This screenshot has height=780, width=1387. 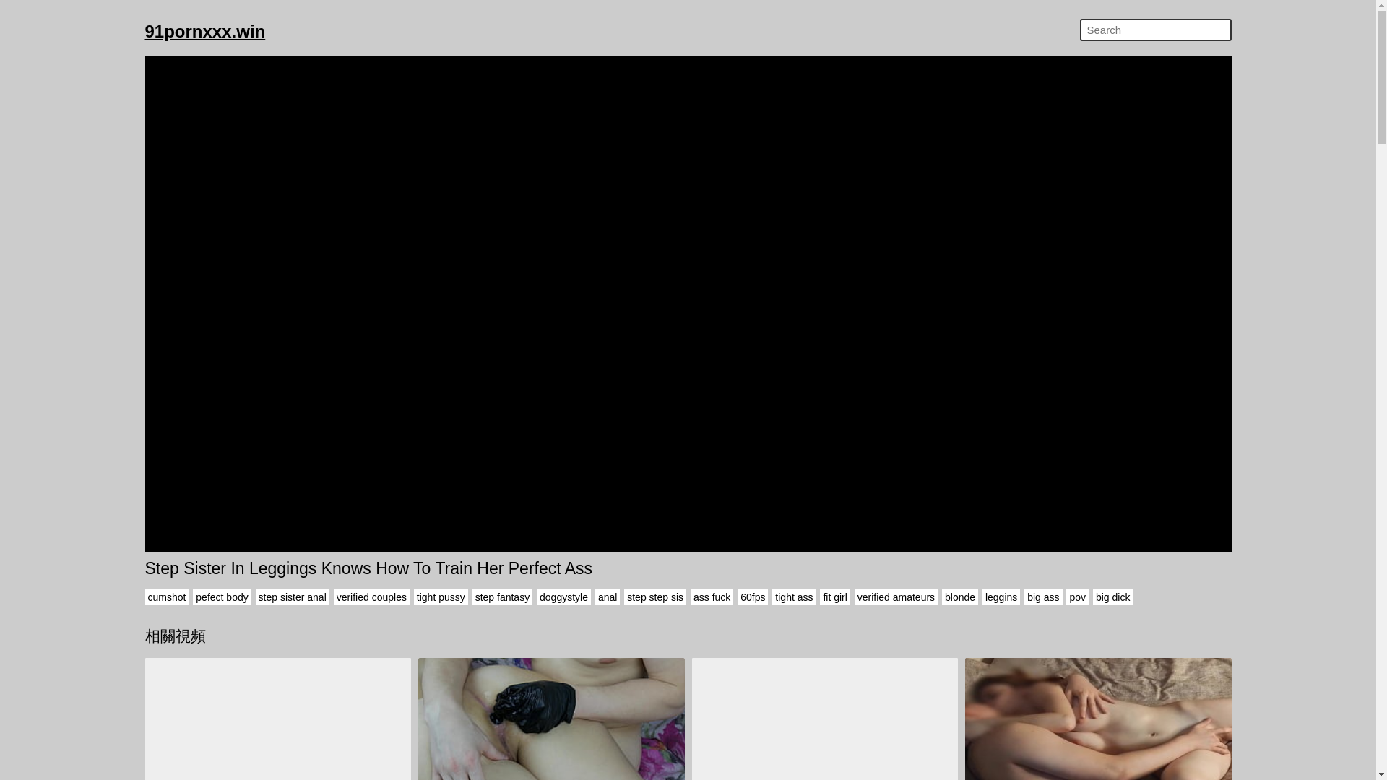 I want to click on step sister anal, so click(x=292, y=597).